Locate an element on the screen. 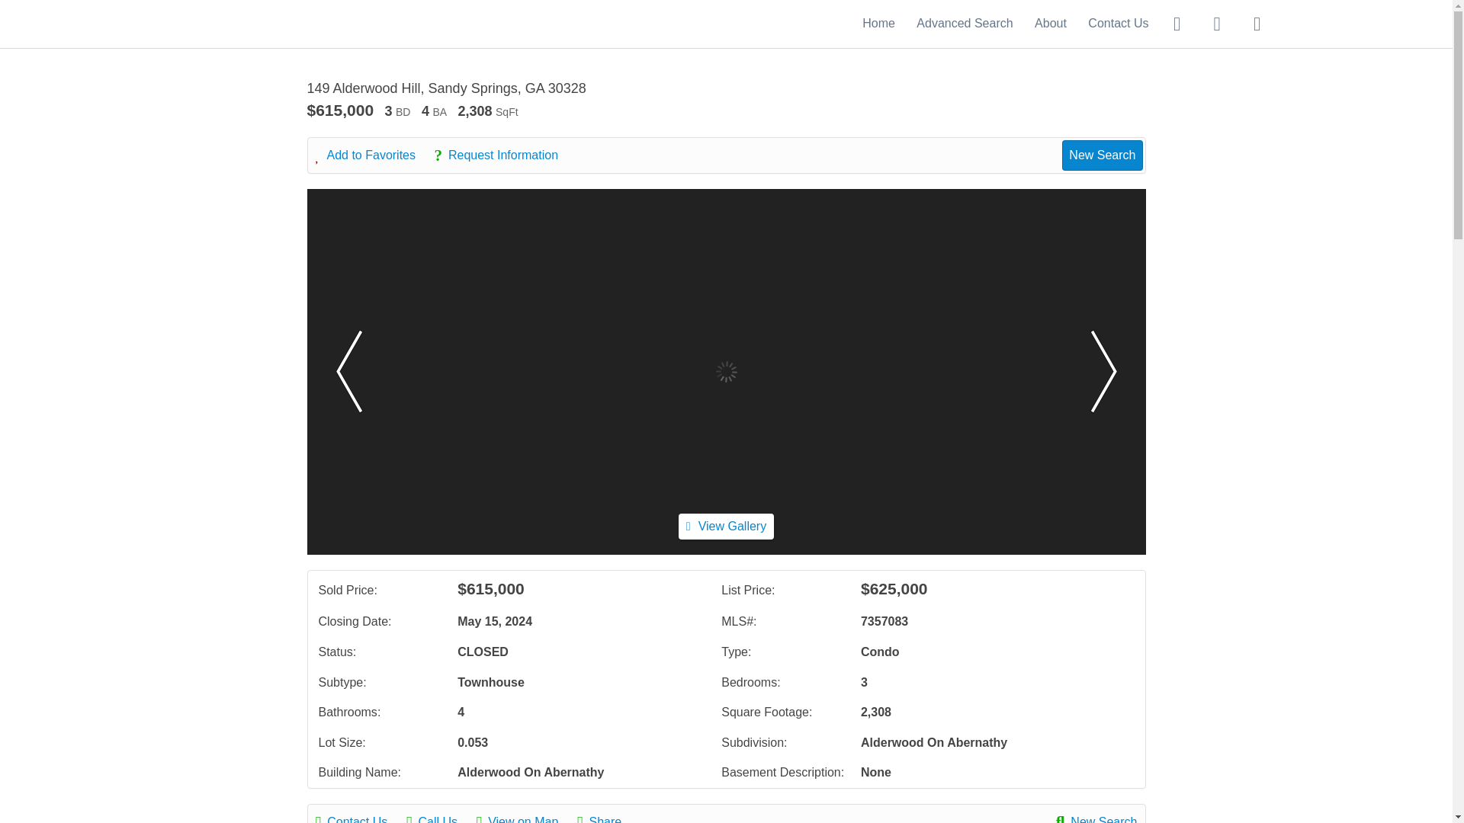  Home is located at coordinates (878, 23).